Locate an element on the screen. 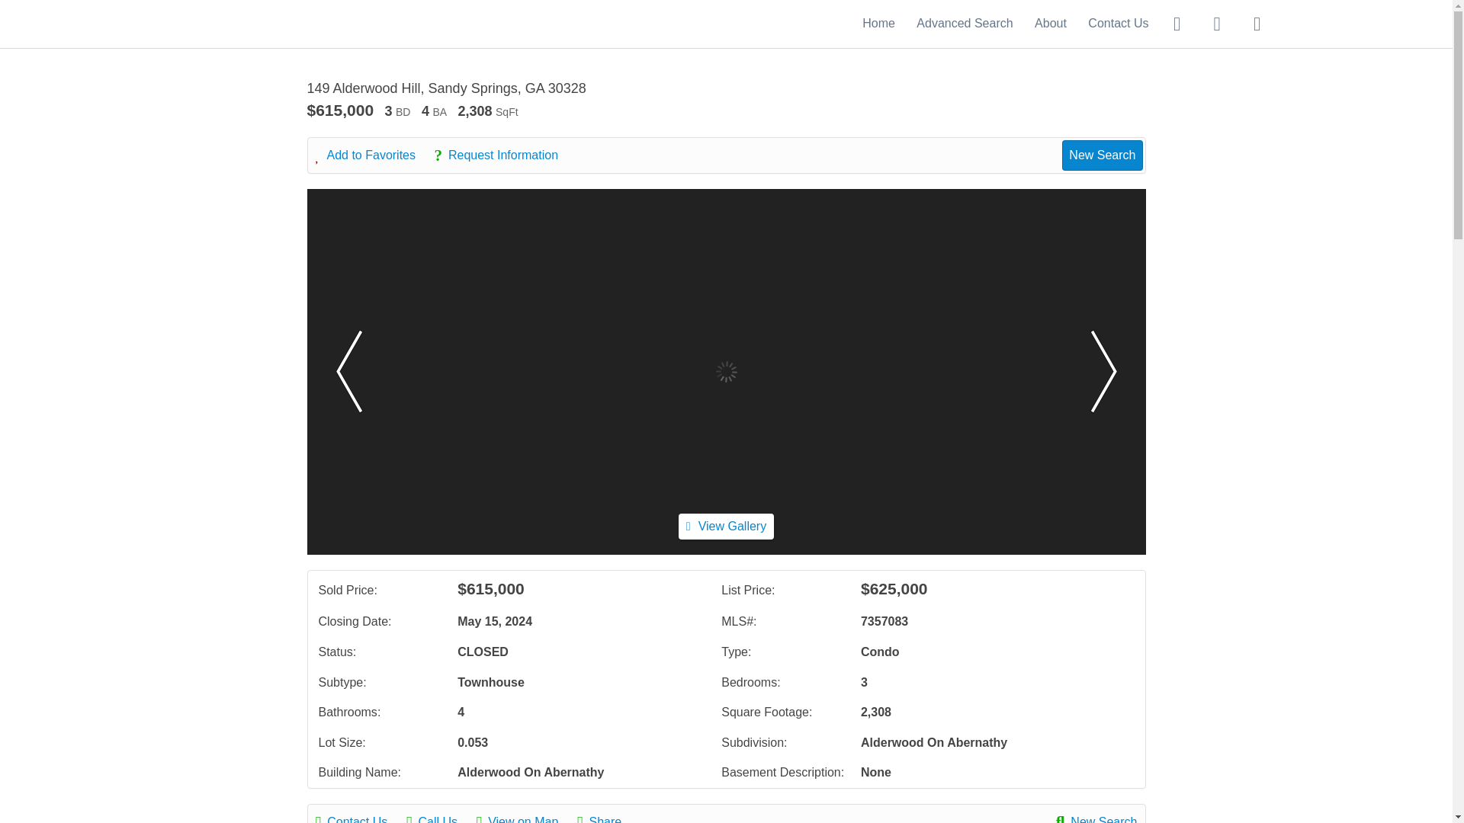  Home is located at coordinates (878, 23).